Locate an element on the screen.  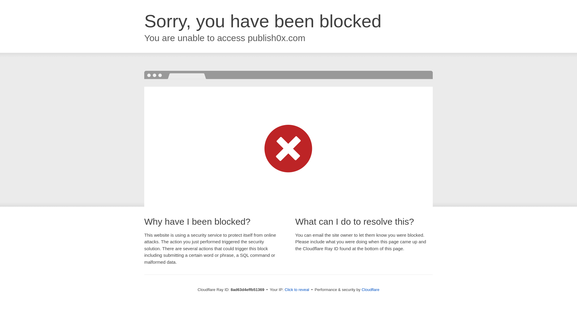
Cloudflare is located at coordinates (370, 289).